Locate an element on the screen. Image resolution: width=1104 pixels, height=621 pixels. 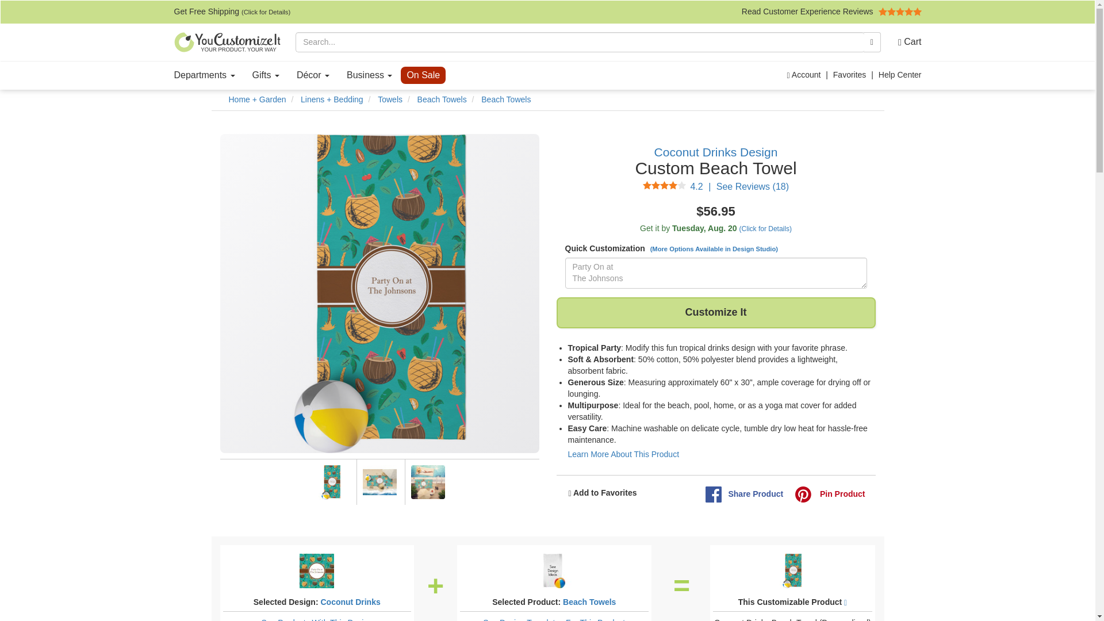
Read Customer Experience Reviews is located at coordinates (831, 11).